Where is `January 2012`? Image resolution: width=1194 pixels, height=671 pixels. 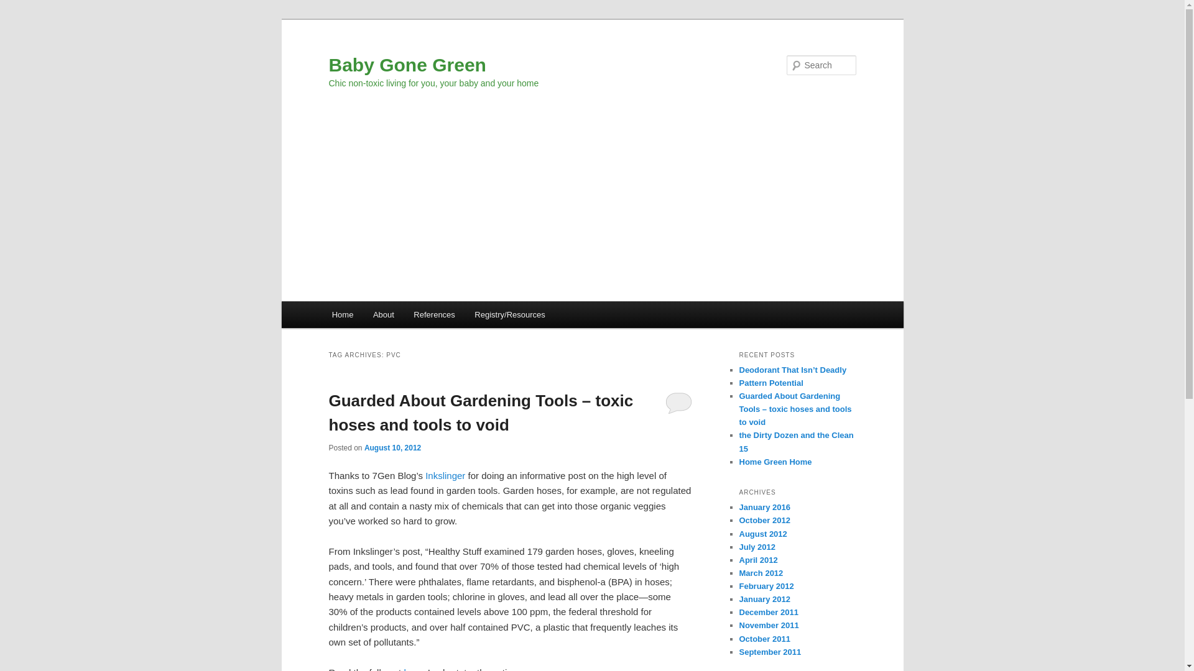
January 2012 is located at coordinates (764, 599).